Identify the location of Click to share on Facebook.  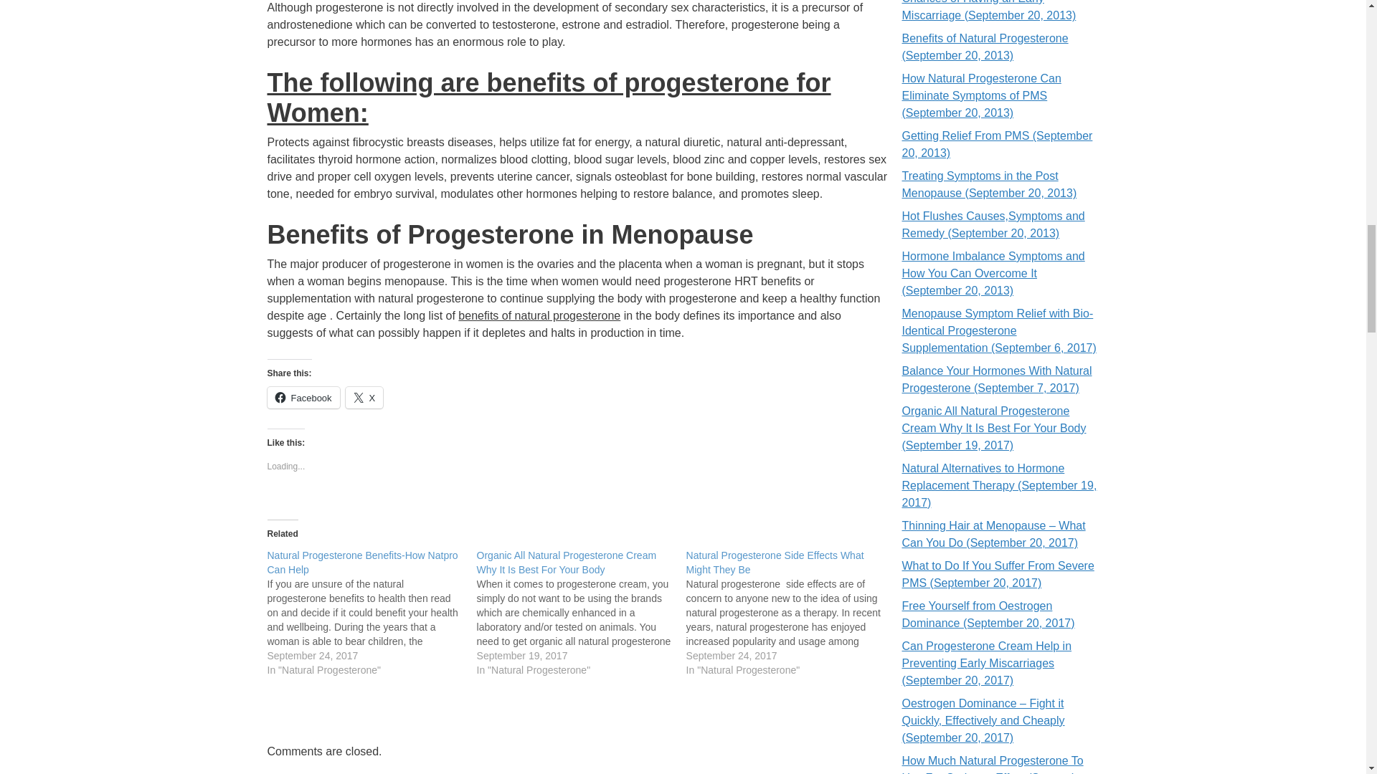
(303, 398).